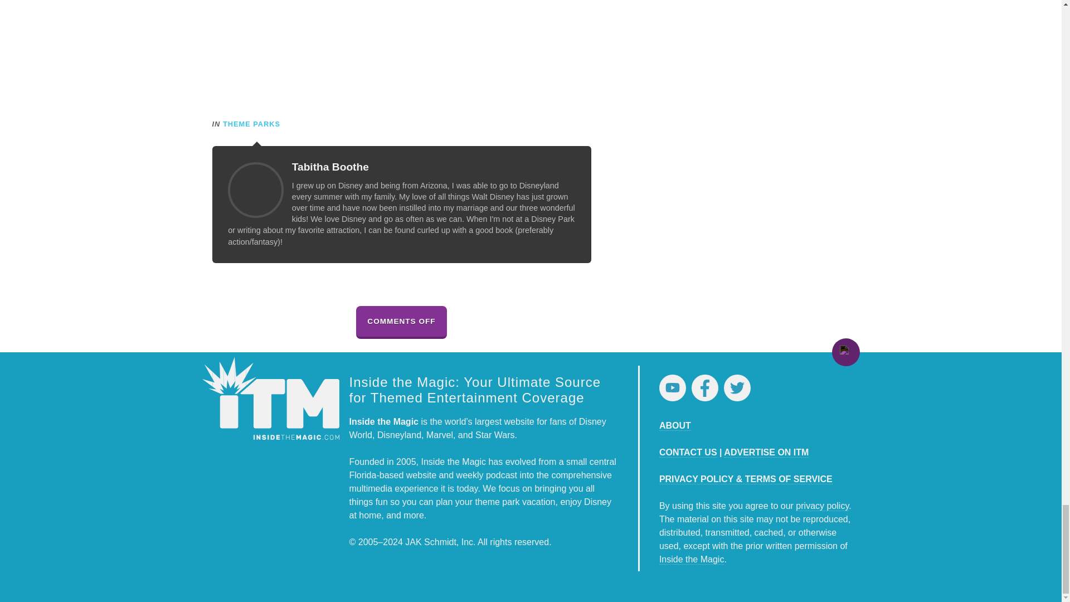 The height and width of the screenshot is (602, 1070). What do you see at coordinates (845, 352) in the screenshot?
I see `Return to Top` at bounding box center [845, 352].